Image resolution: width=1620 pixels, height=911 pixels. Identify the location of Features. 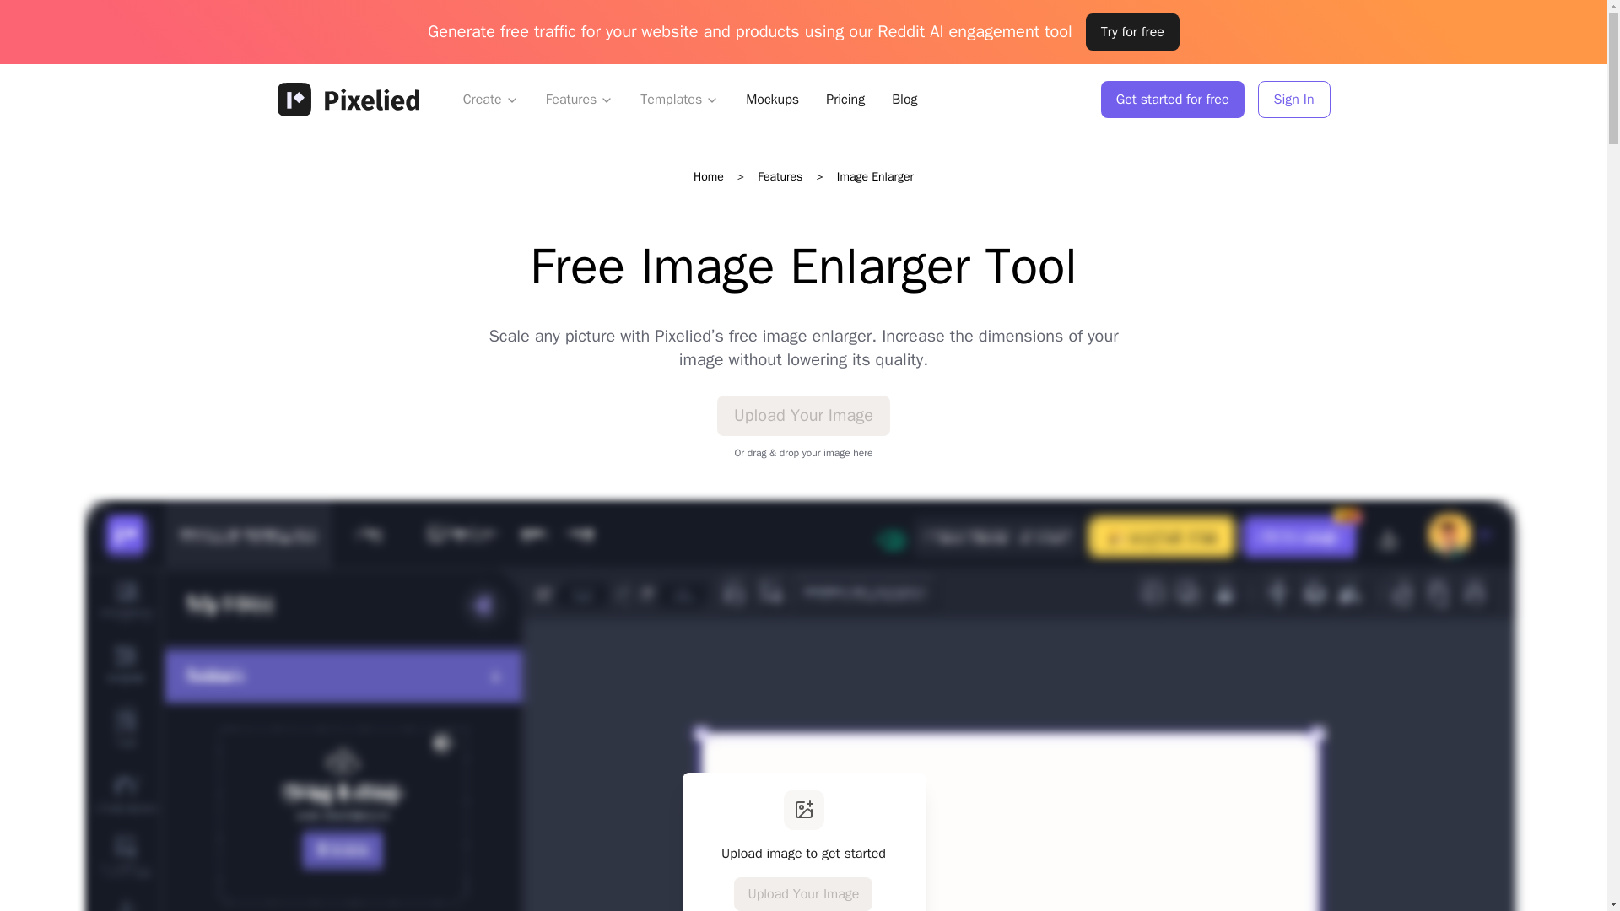
(572, 99).